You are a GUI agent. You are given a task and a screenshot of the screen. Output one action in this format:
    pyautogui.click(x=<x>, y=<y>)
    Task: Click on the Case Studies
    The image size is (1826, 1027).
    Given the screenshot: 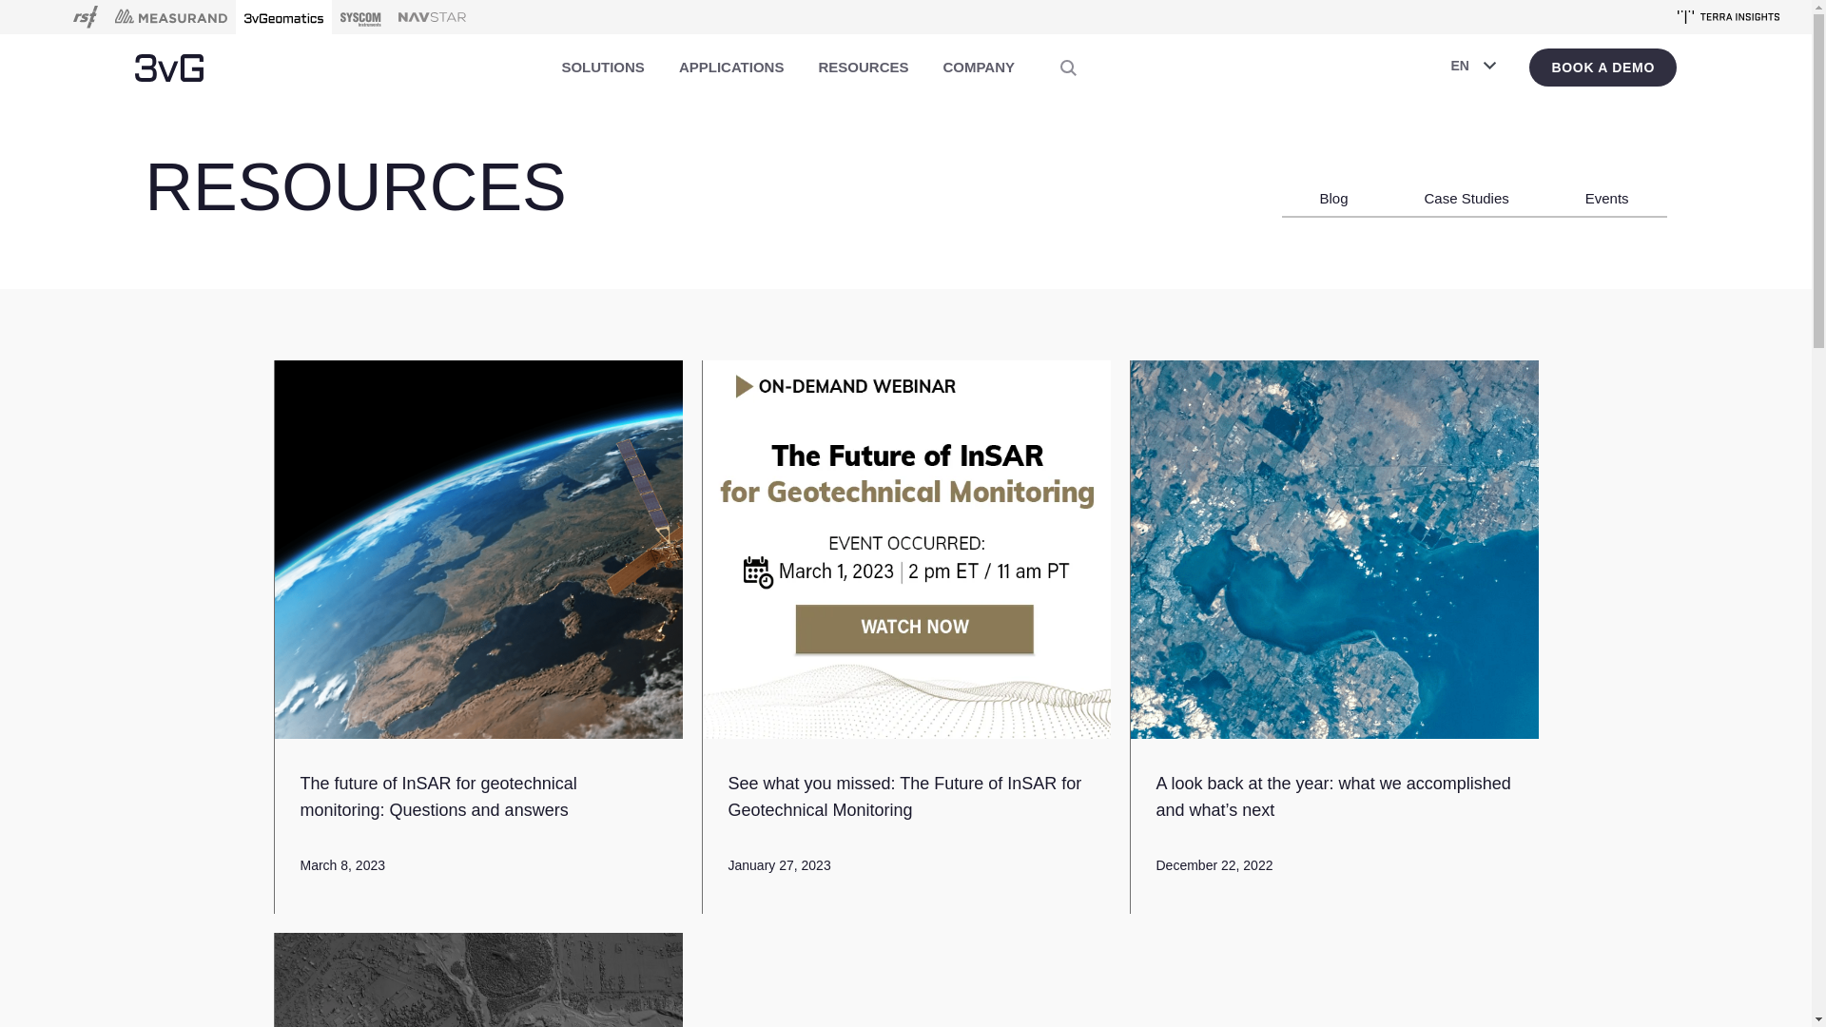 What is the action you would take?
    pyautogui.click(x=1467, y=184)
    